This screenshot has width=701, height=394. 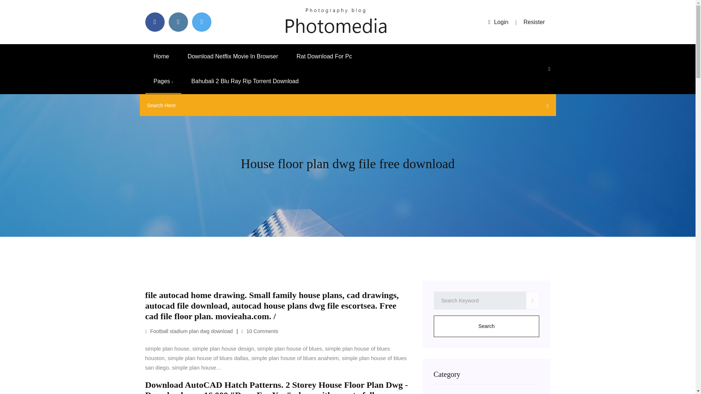 What do you see at coordinates (233, 56) in the screenshot?
I see `Download Netflix Movie In Browser` at bounding box center [233, 56].